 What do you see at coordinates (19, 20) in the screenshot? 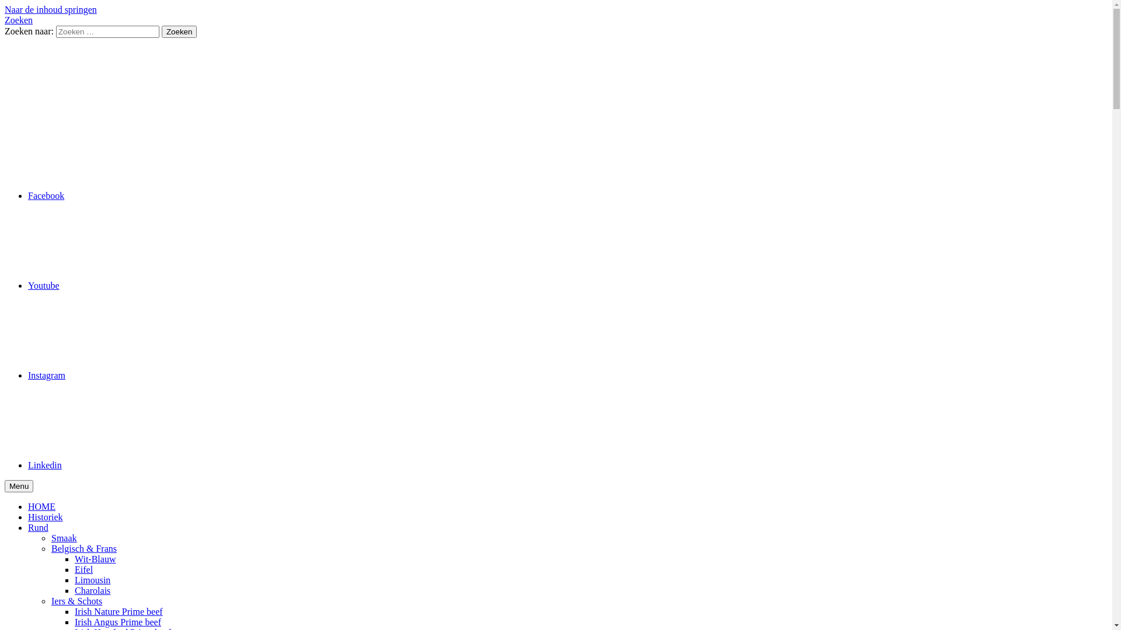
I see `Zoeken` at bounding box center [19, 20].